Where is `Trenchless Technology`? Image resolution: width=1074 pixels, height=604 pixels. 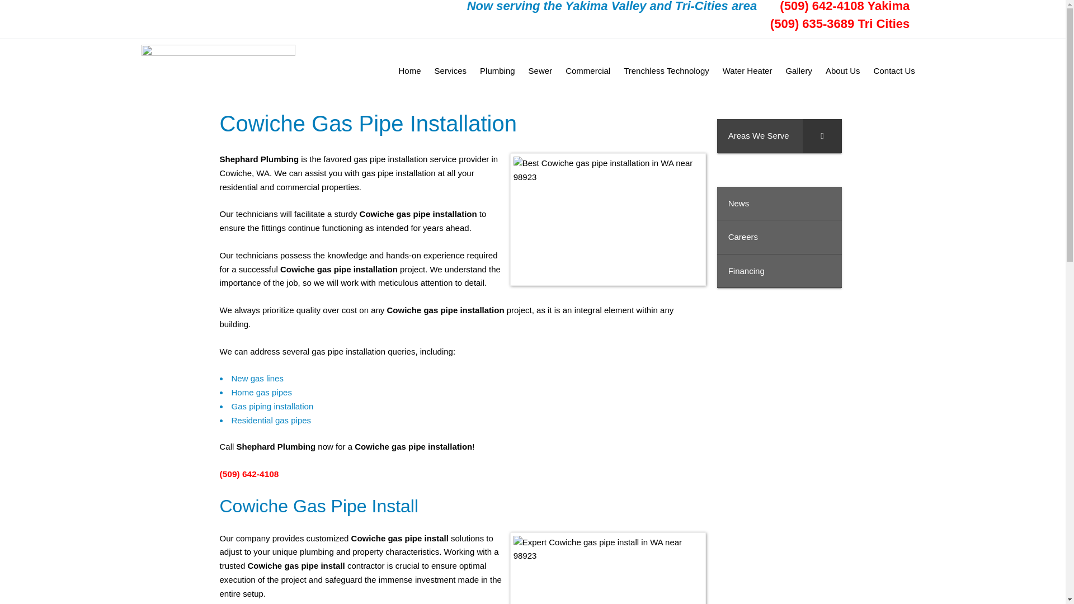
Trenchless Technology is located at coordinates (666, 70).